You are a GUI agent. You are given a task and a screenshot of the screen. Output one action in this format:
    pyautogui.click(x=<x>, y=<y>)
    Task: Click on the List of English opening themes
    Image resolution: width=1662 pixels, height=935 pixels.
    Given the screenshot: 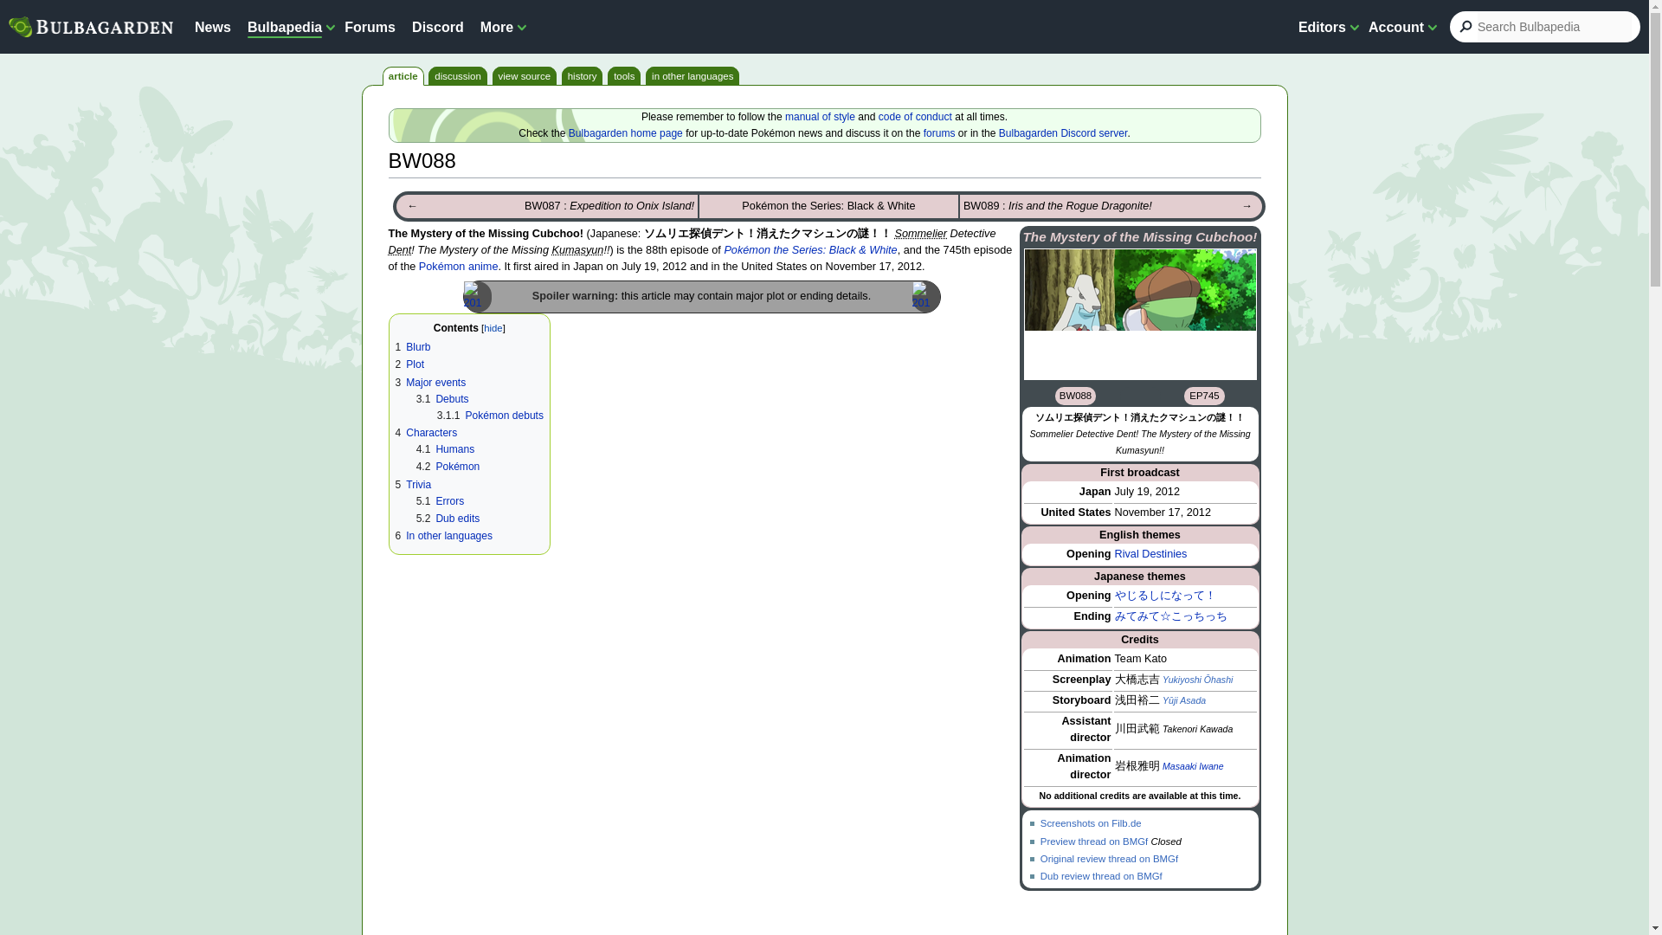 What is the action you would take?
    pyautogui.click(x=1088, y=553)
    